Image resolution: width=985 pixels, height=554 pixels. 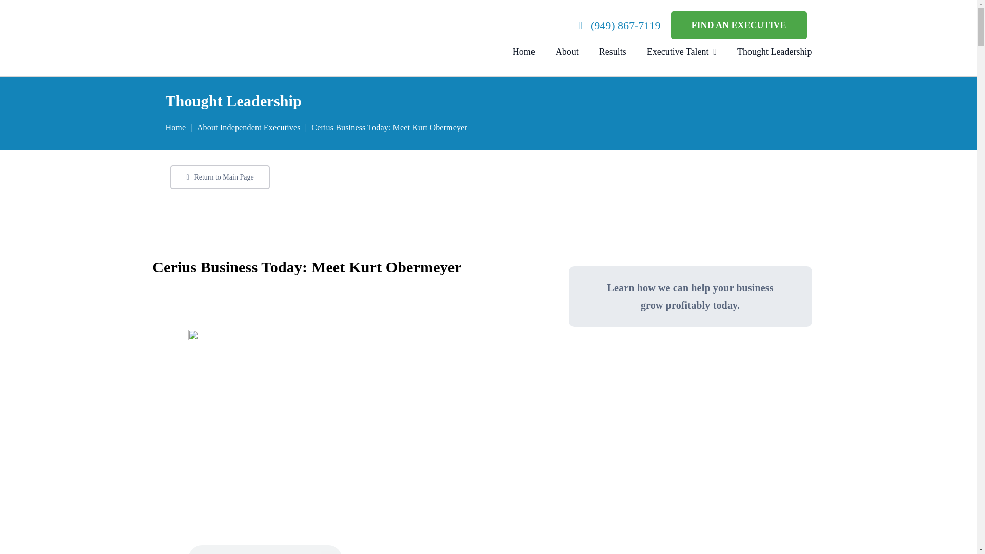 I want to click on Return to Main Page, so click(x=220, y=177).